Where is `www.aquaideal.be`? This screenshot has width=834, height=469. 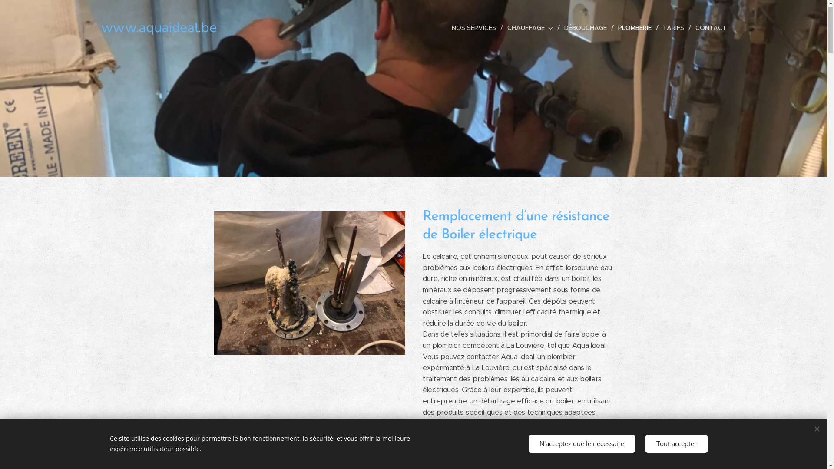 www.aquaideal.be is located at coordinates (159, 28).